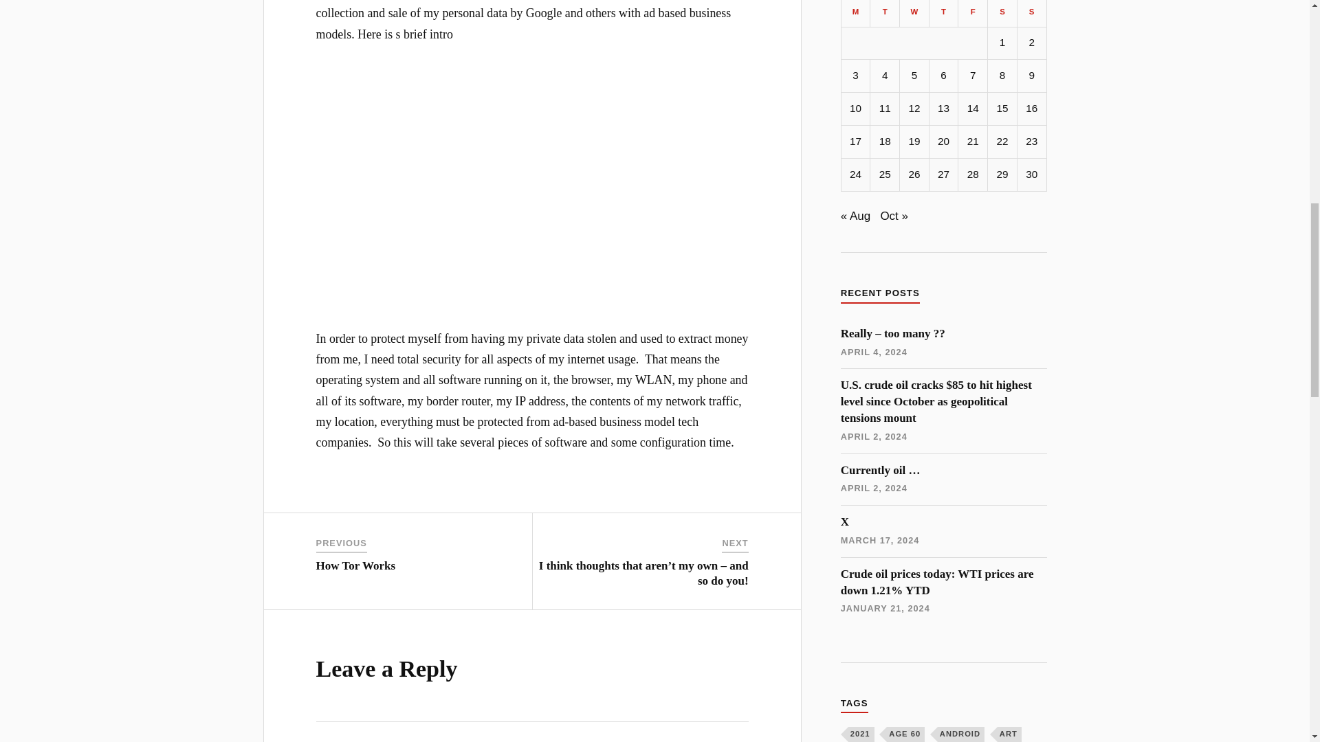 This screenshot has height=742, width=1320. I want to click on Tuesday, so click(885, 13).